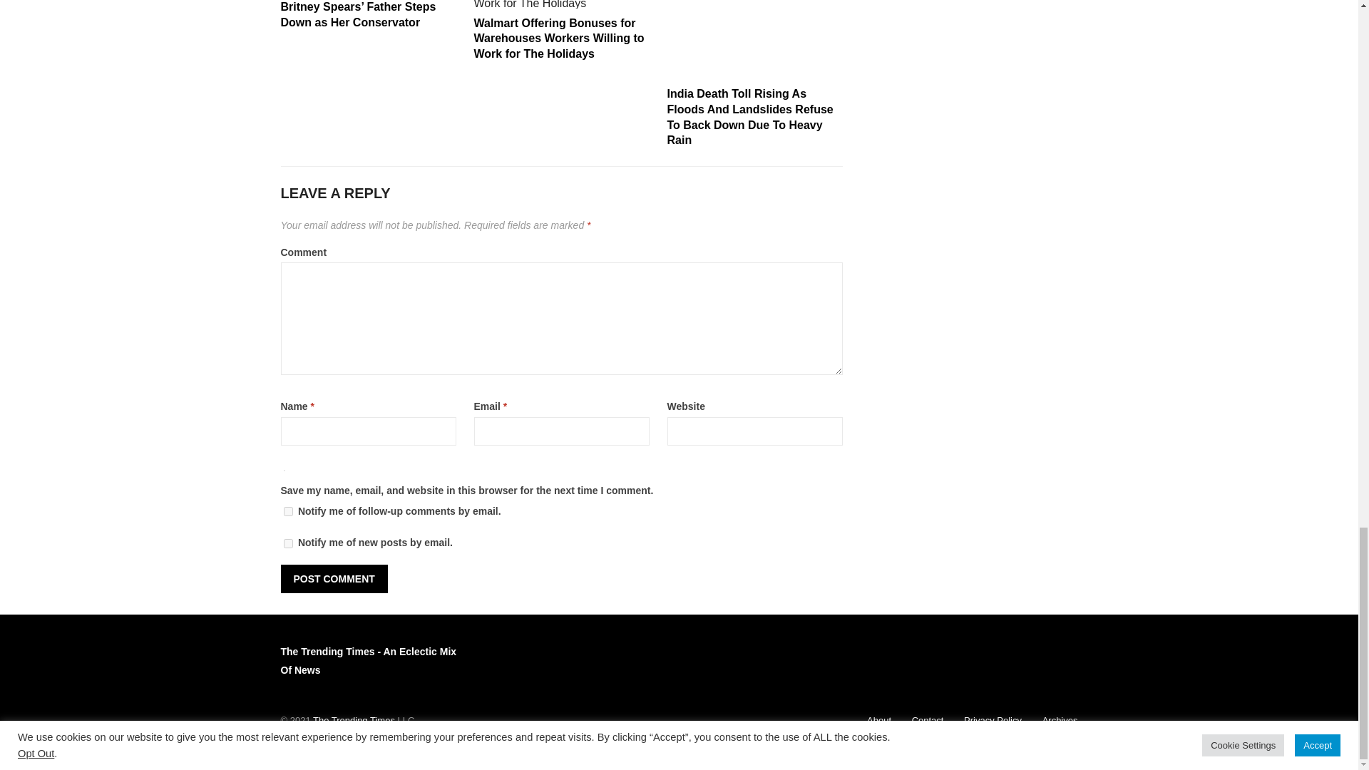 The image size is (1369, 770). What do you see at coordinates (288, 543) in the screenshot?
I see `subscribe` at bounding box center [288, 543].